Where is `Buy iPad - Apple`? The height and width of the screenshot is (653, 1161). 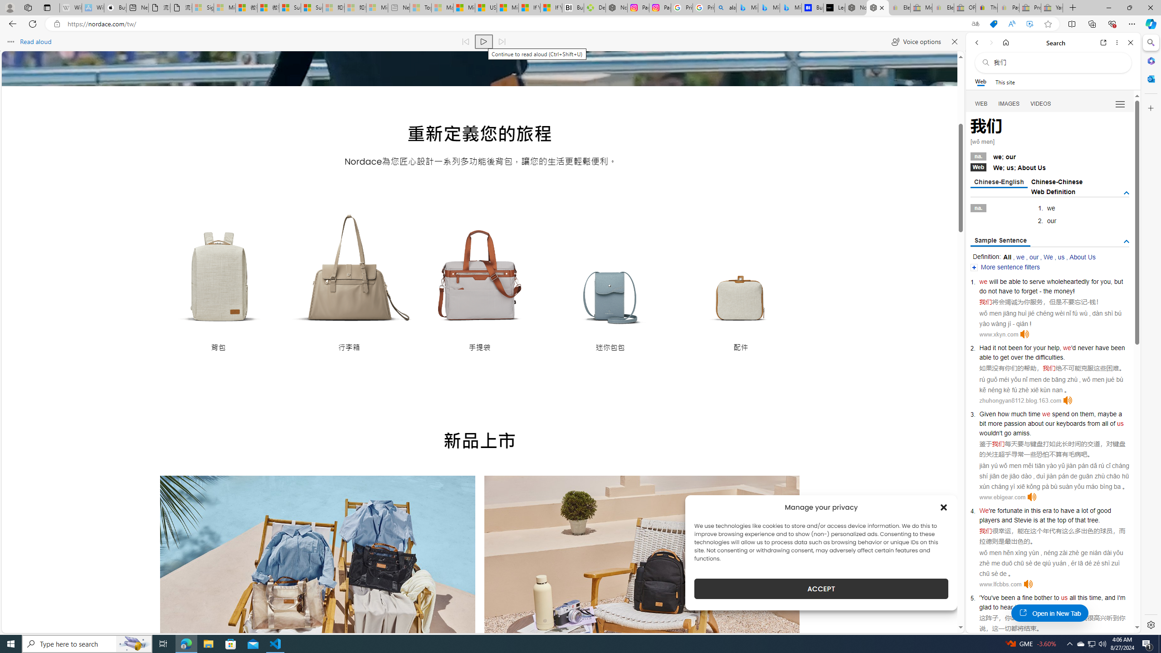
Buy iPad - Apple is located at coordinates (115, 8).